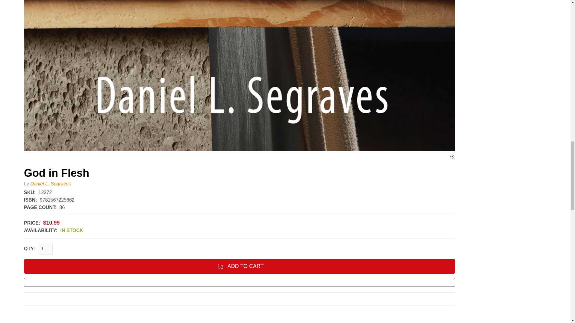 The height and width of the screenshot is (323, 575). Describe the element at coordinates (45, 249) in the screenshot. I see `1` at that location.